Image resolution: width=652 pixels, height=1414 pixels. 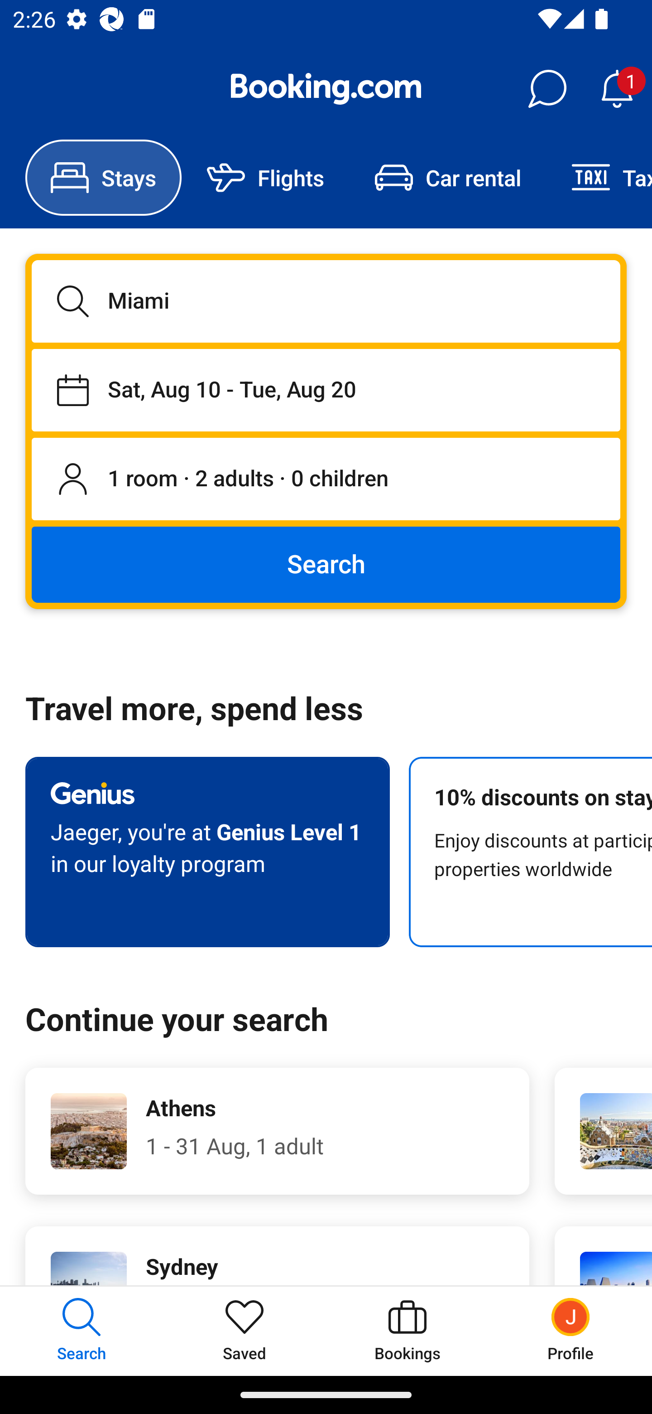 I want to click on Miami, so click(x=326, y=301).